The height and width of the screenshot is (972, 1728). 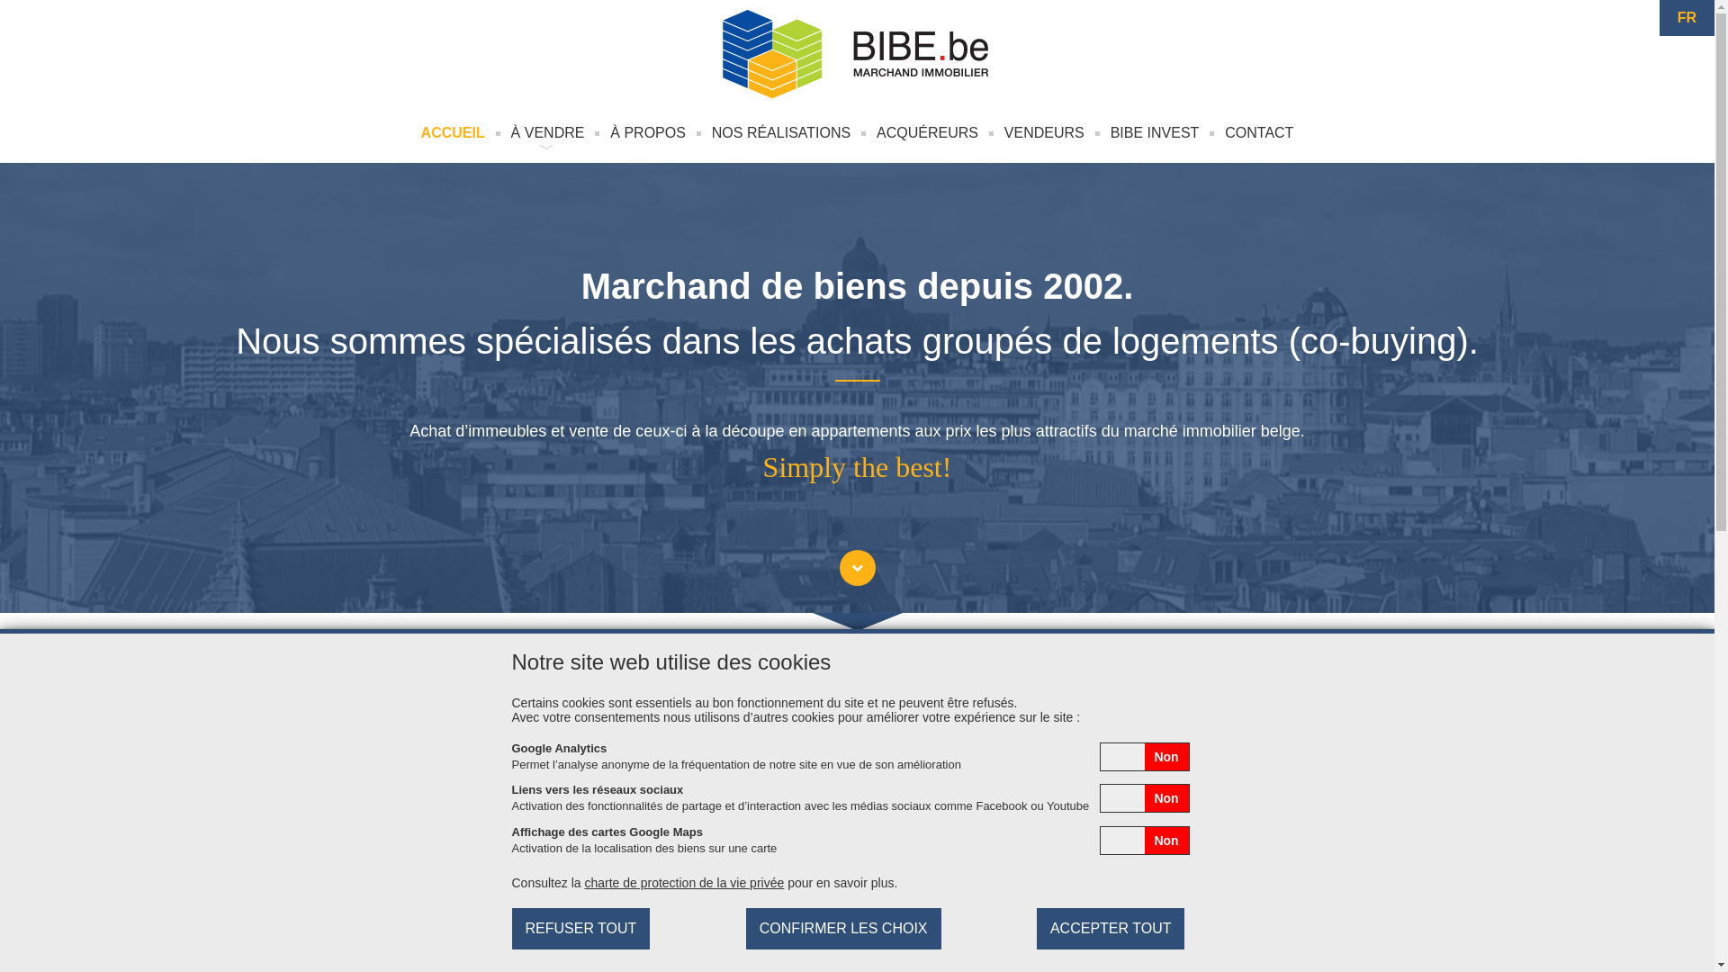 What do you see at coordinates (1687, 18) in the screenshot?
I see `FR` at bounding box center [1687, 18].